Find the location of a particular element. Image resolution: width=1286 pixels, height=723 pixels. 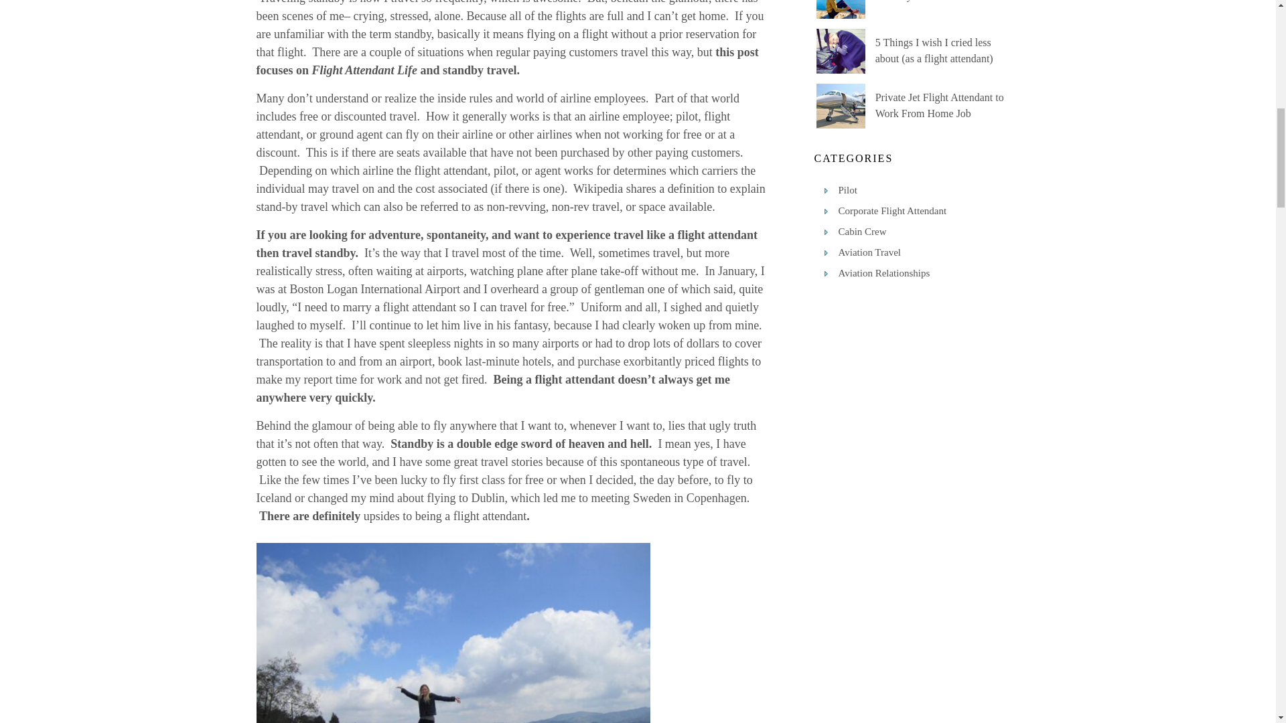

Private Jet Flight Attendant to Work From Home Job is located at coordinates (940, 106).